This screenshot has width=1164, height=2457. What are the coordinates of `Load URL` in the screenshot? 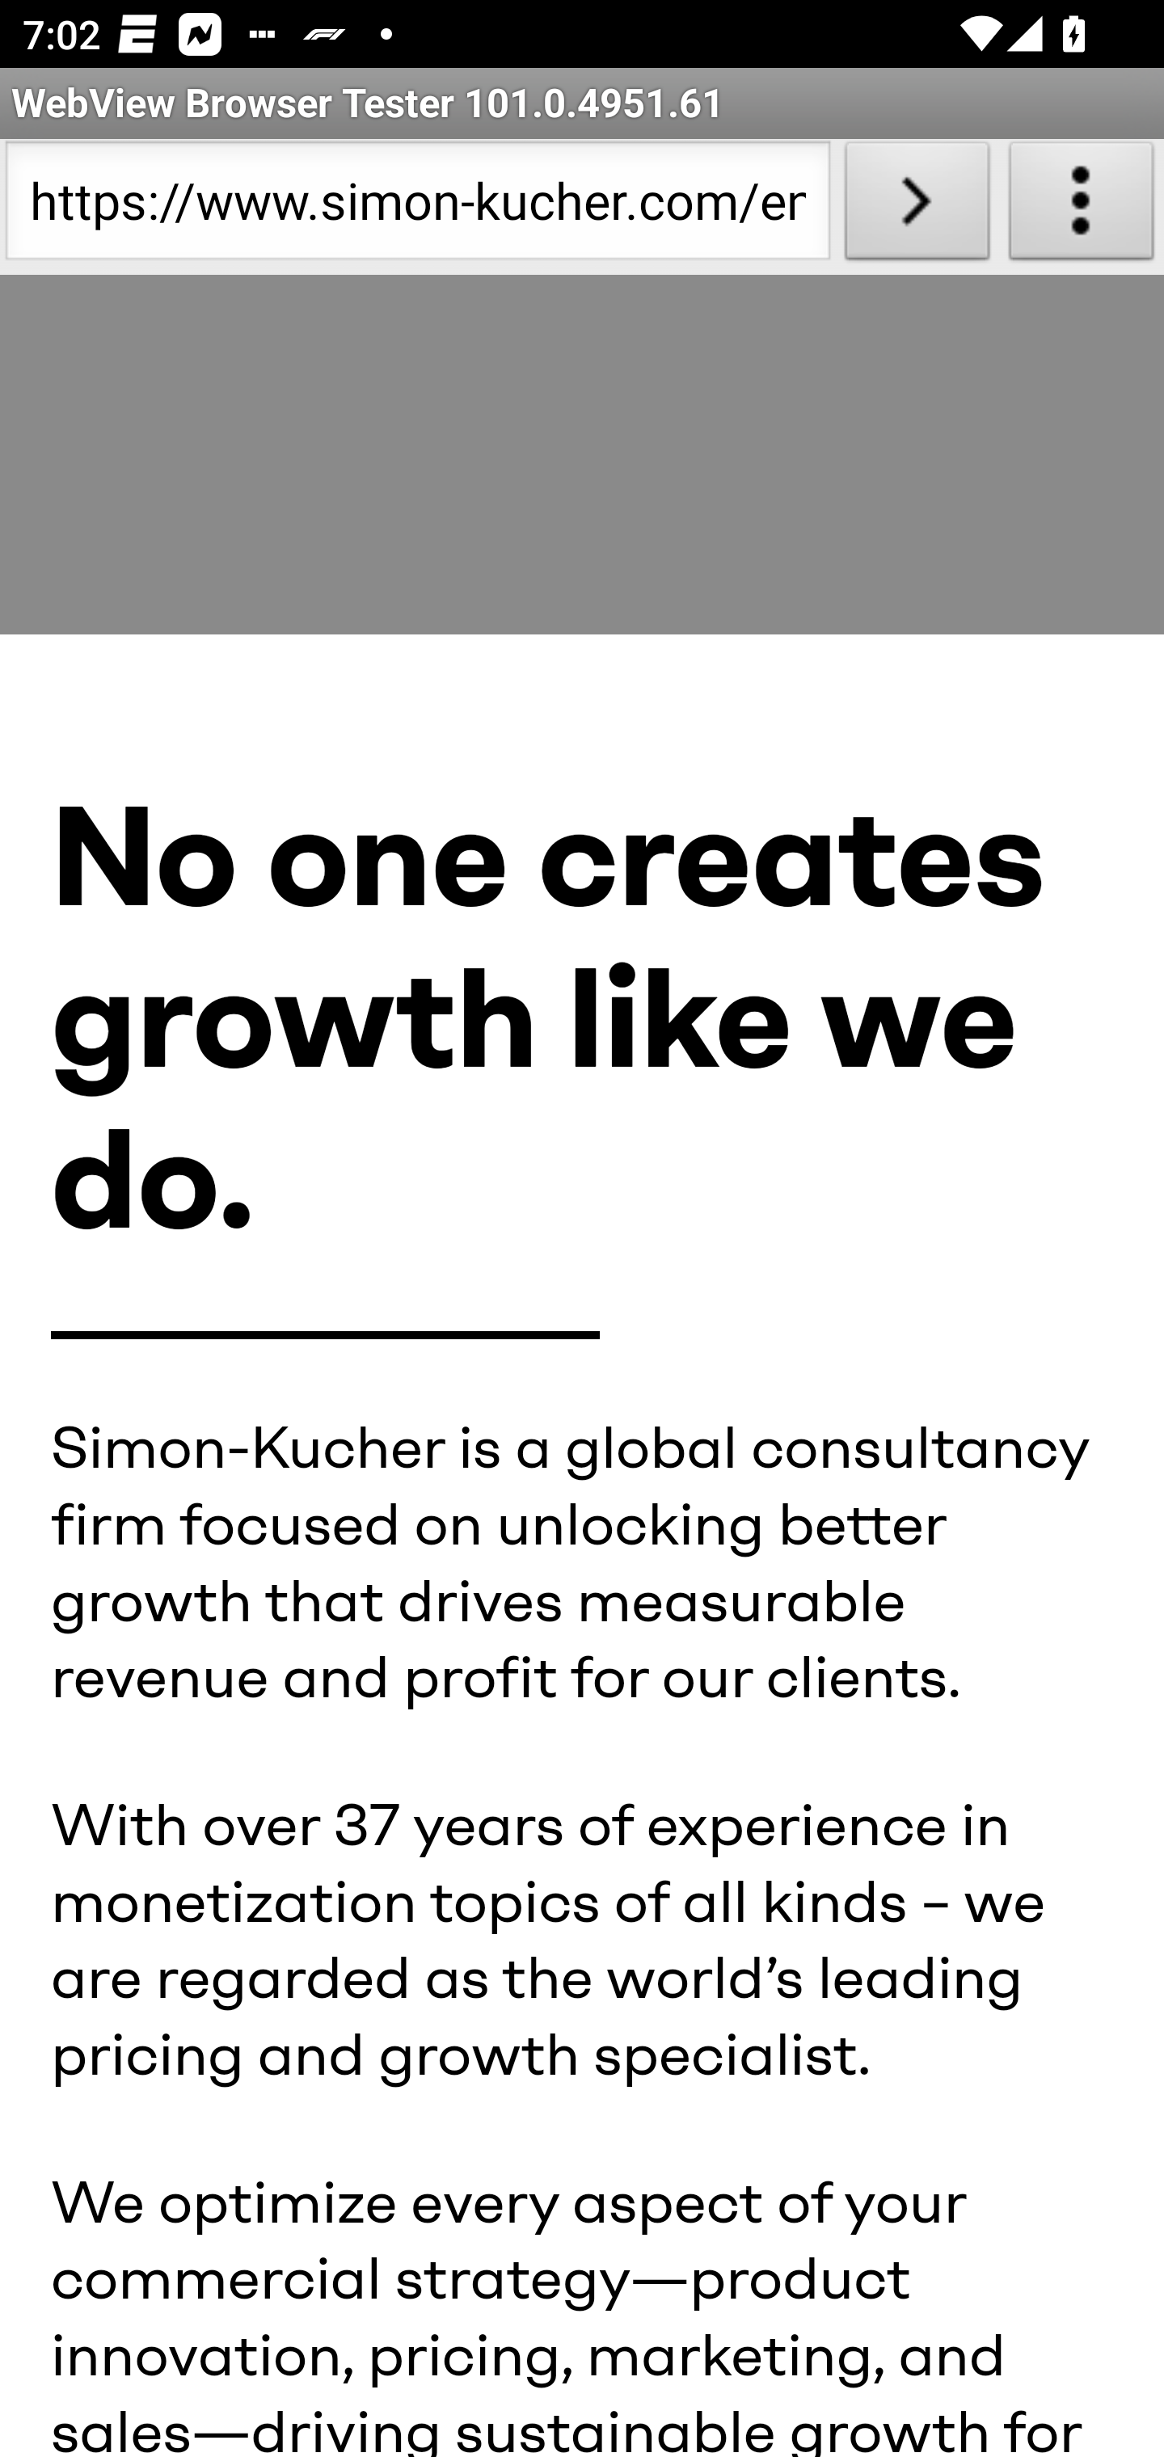 It's located at (917, 207).